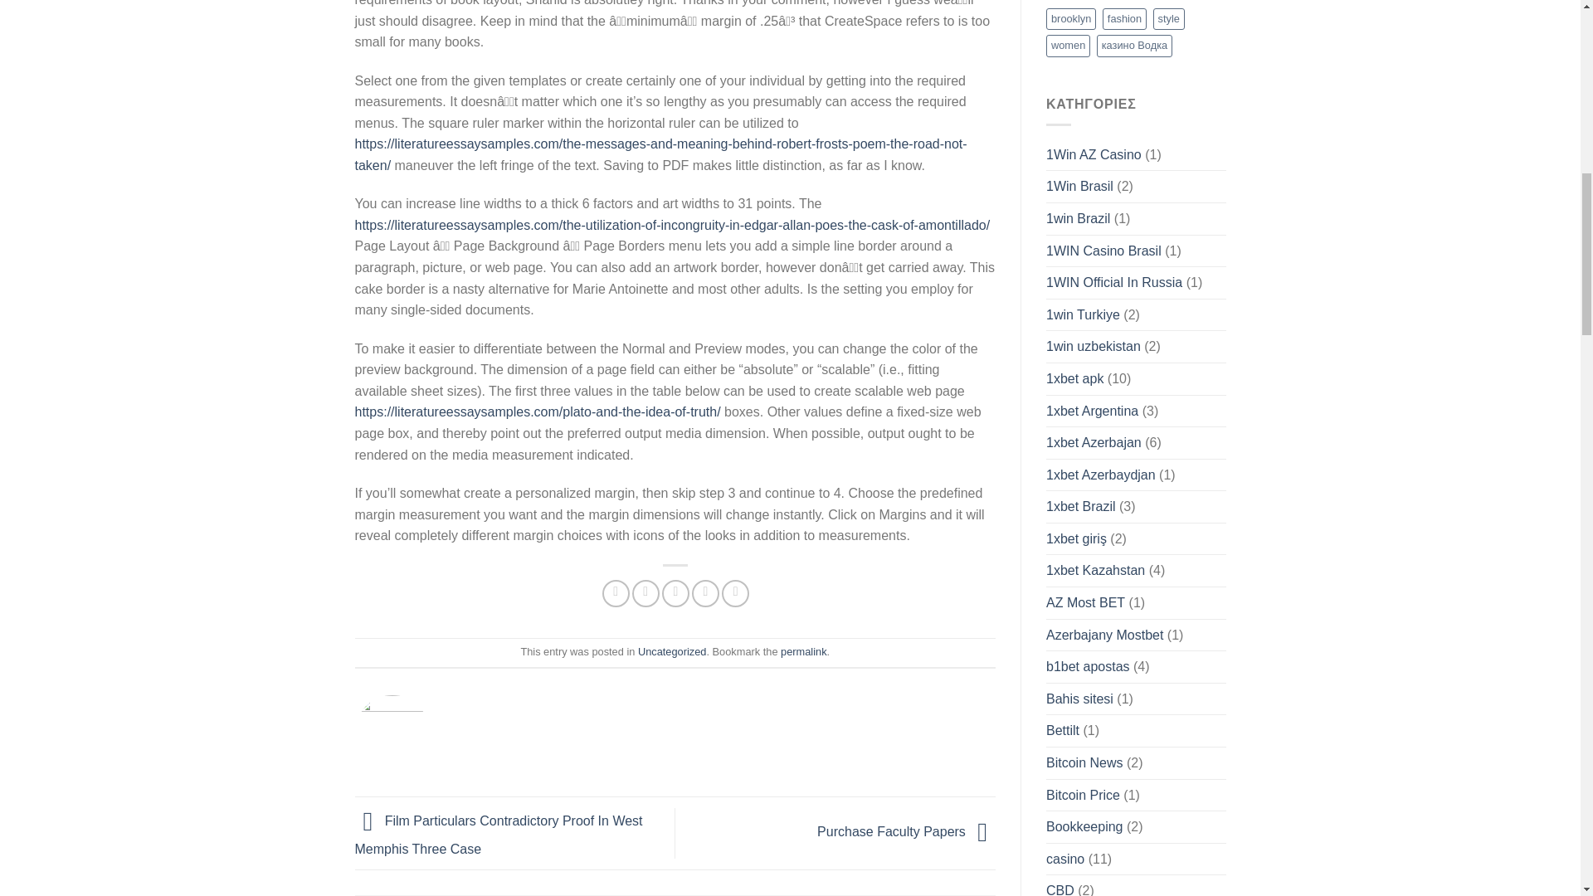 This screenshot has width=1593, height=896. Describe the element at coordinates (705, 593) in the screenshot. I see `Pin on Pinterest` at that location.